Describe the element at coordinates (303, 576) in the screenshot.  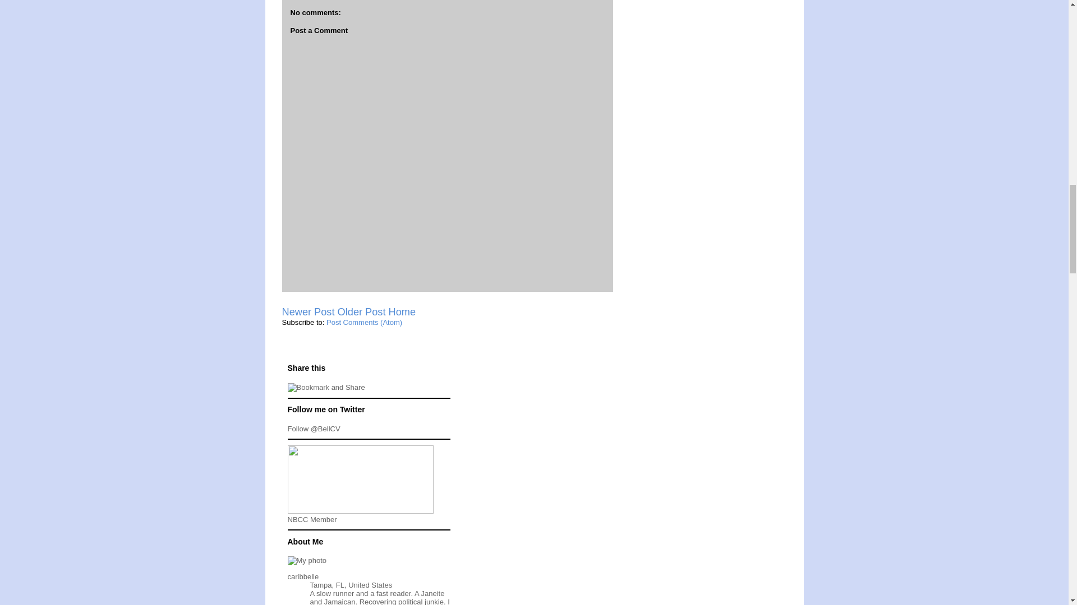
I see `caribbelle` at that location.